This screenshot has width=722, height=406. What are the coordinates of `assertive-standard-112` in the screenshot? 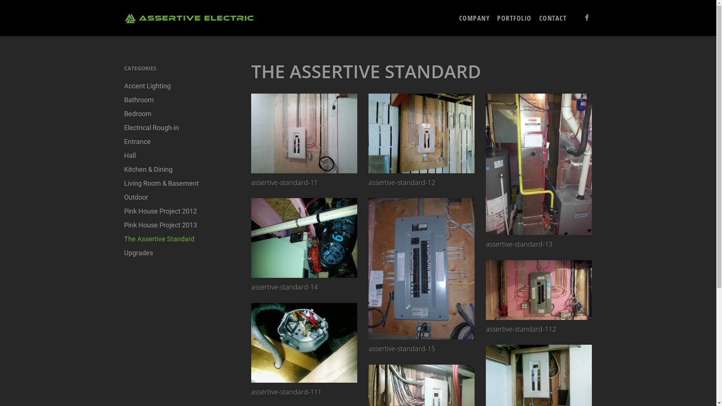 It's located at (539, 290).